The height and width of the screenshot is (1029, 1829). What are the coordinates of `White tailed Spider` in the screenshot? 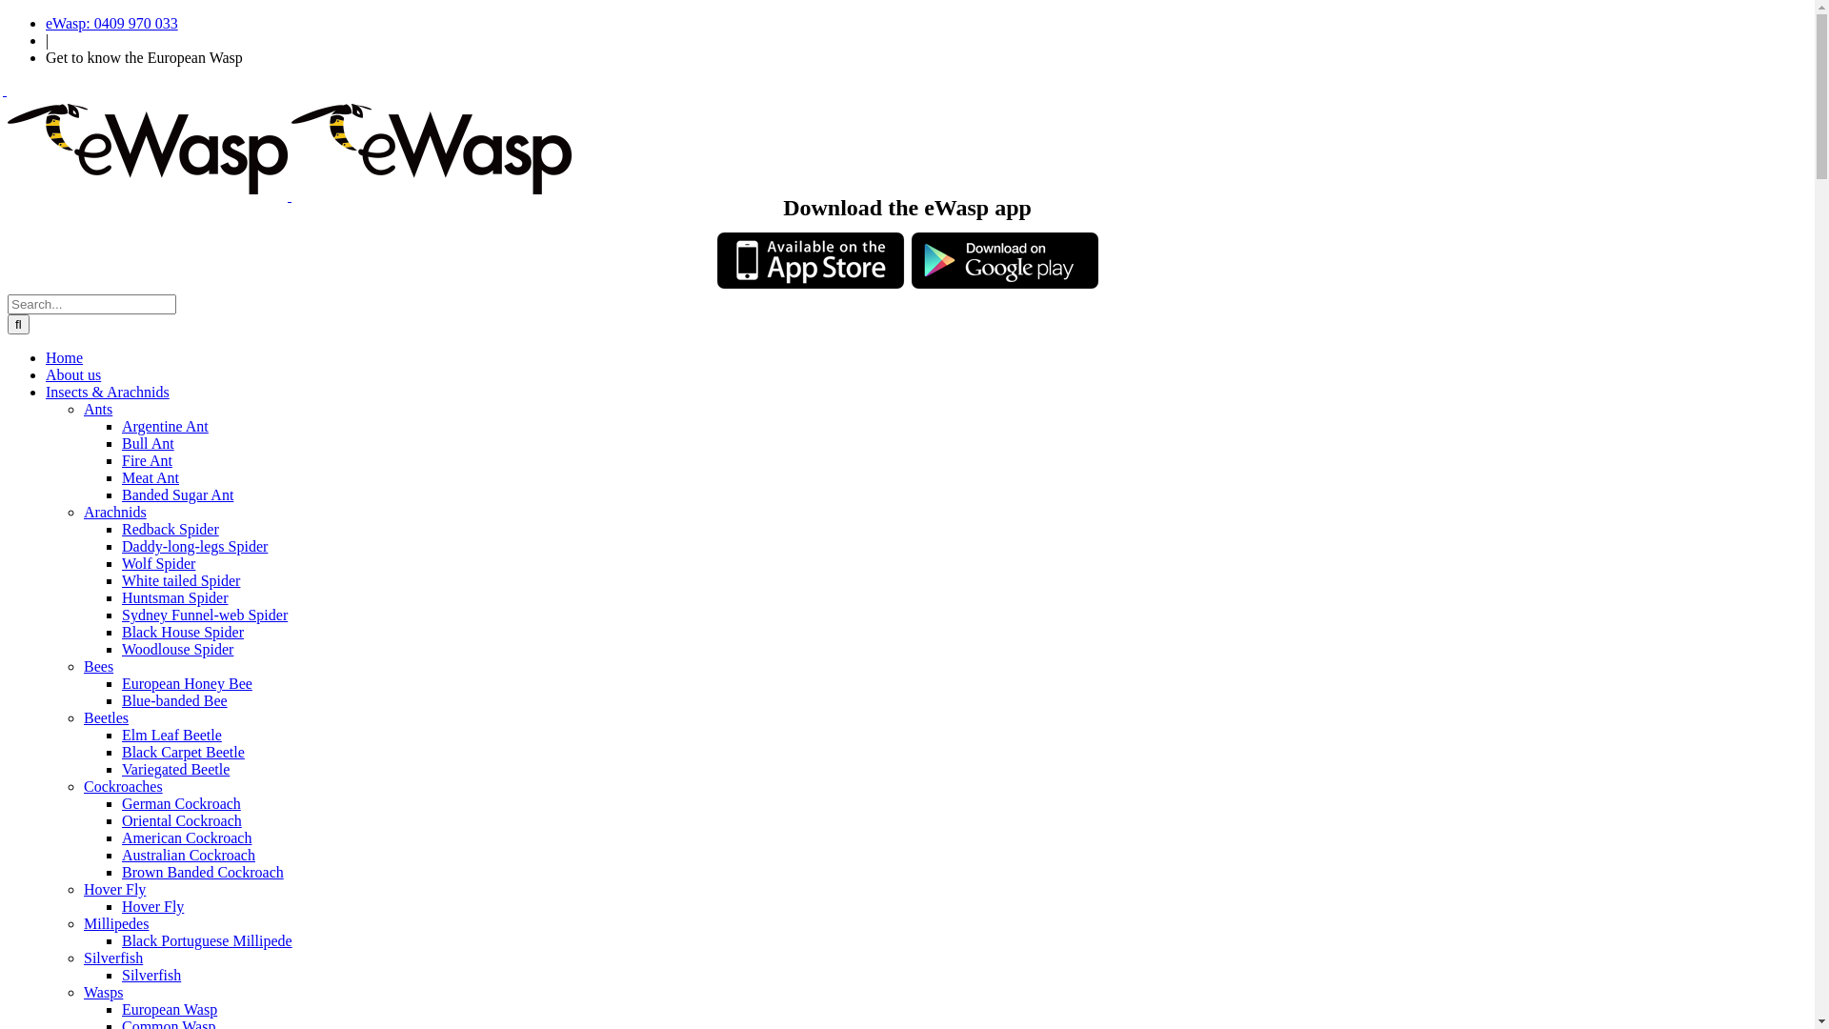 It's located at (181, 581).